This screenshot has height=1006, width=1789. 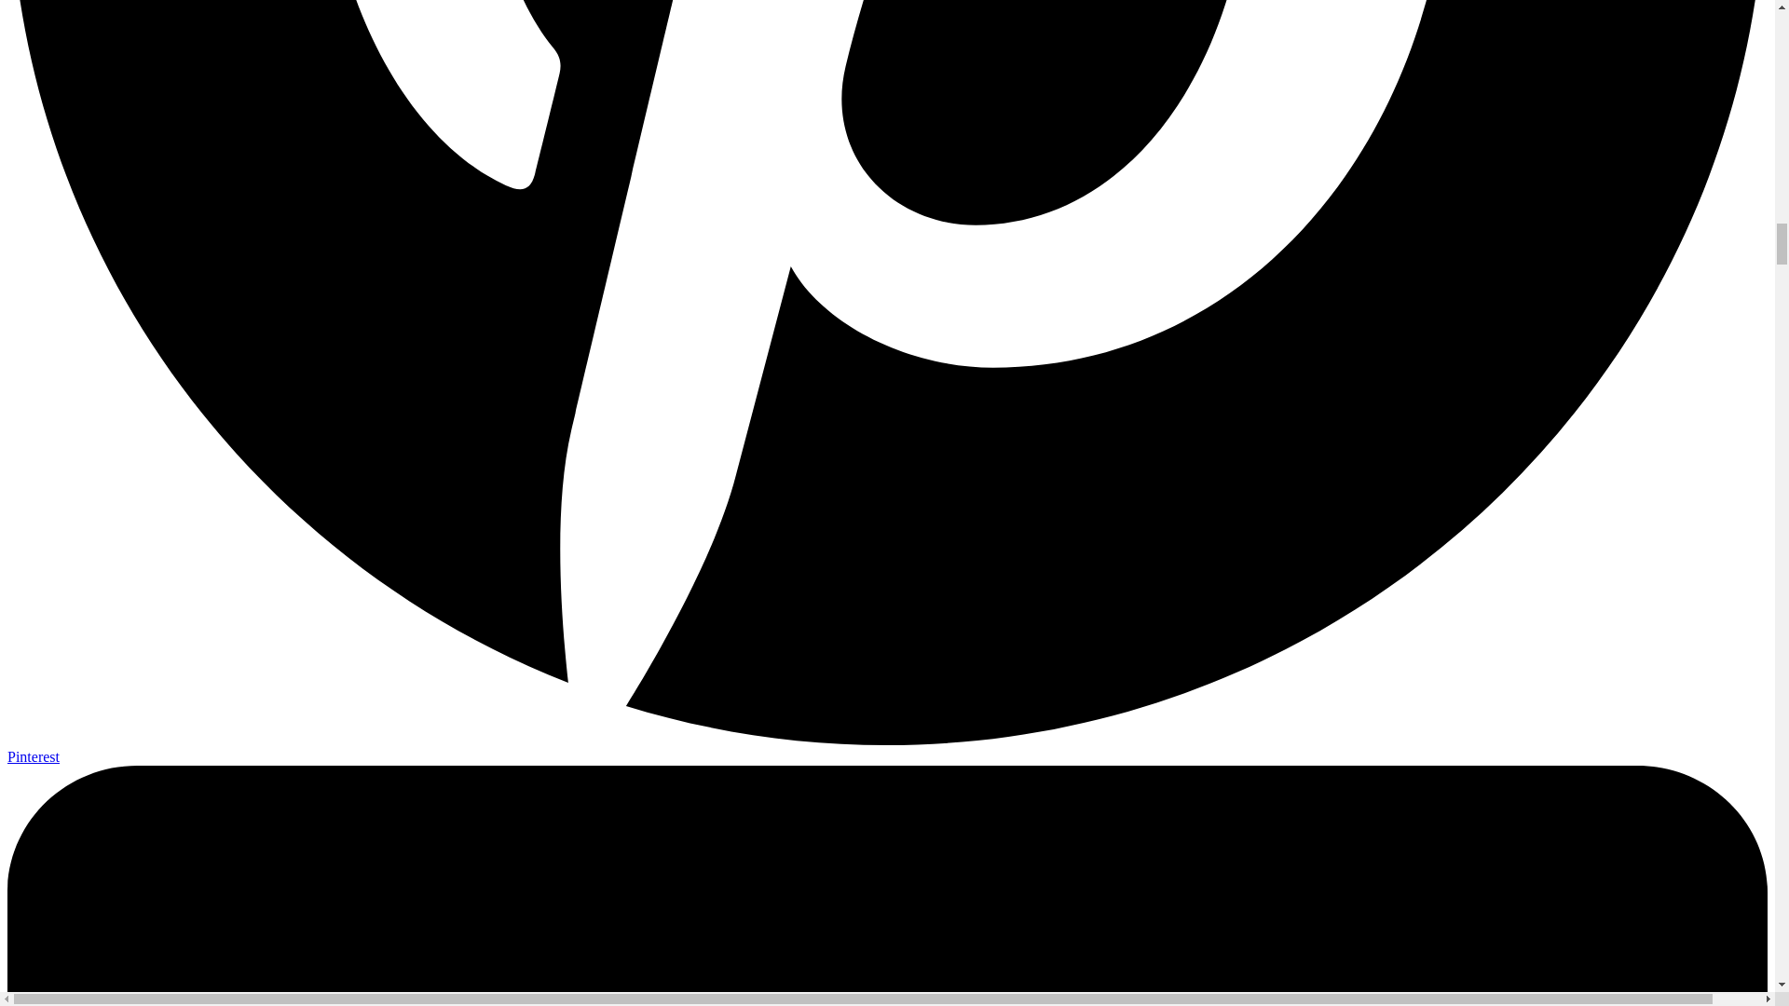 What do you see at coordinates (887, 748) in the screenshot?
I see `Pinterest icon Pinterest` at bounding box center [887, 748].